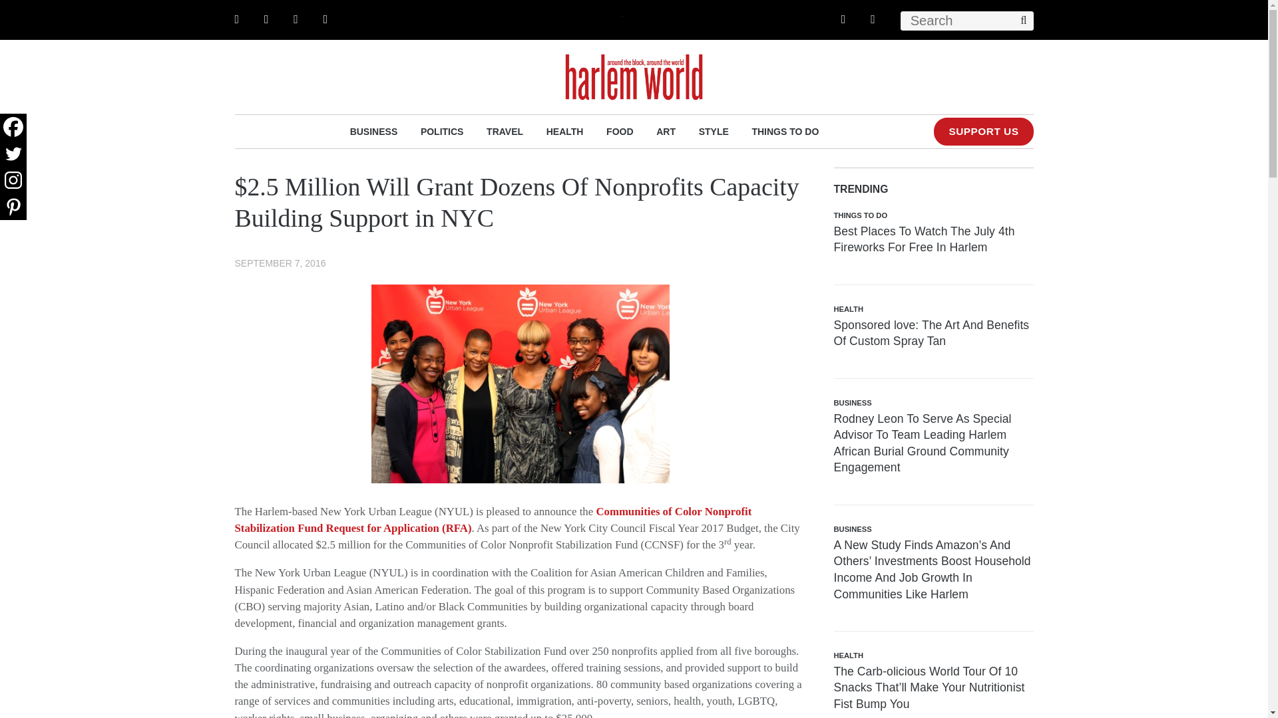 This screenshot has width=1278, height=718. Describe the element at coordinates (325, 19) in the screenshot. I see `Newsletter` at that location.